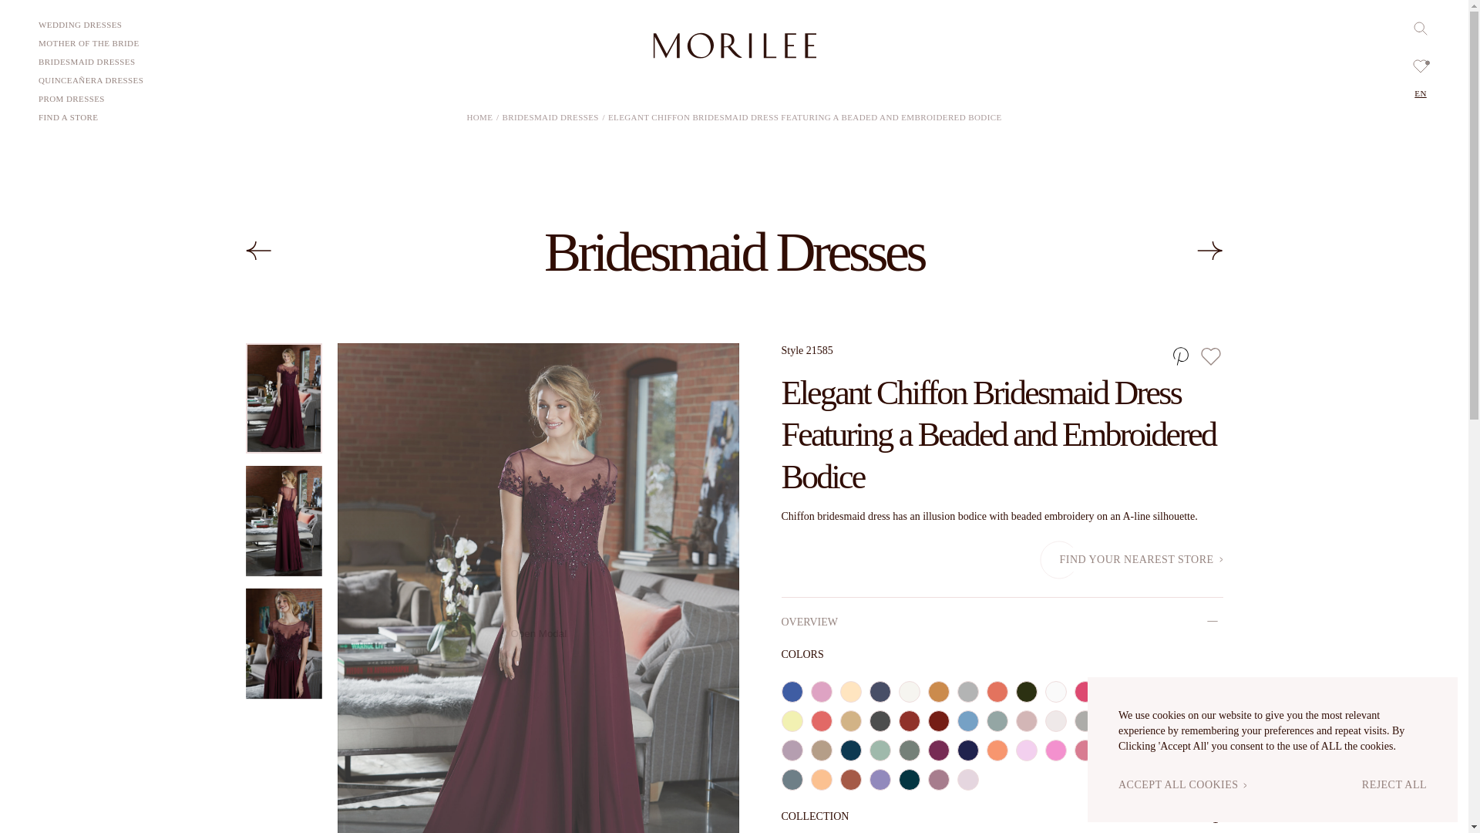  I want to click on  Cinnamon, so click(910, 721).